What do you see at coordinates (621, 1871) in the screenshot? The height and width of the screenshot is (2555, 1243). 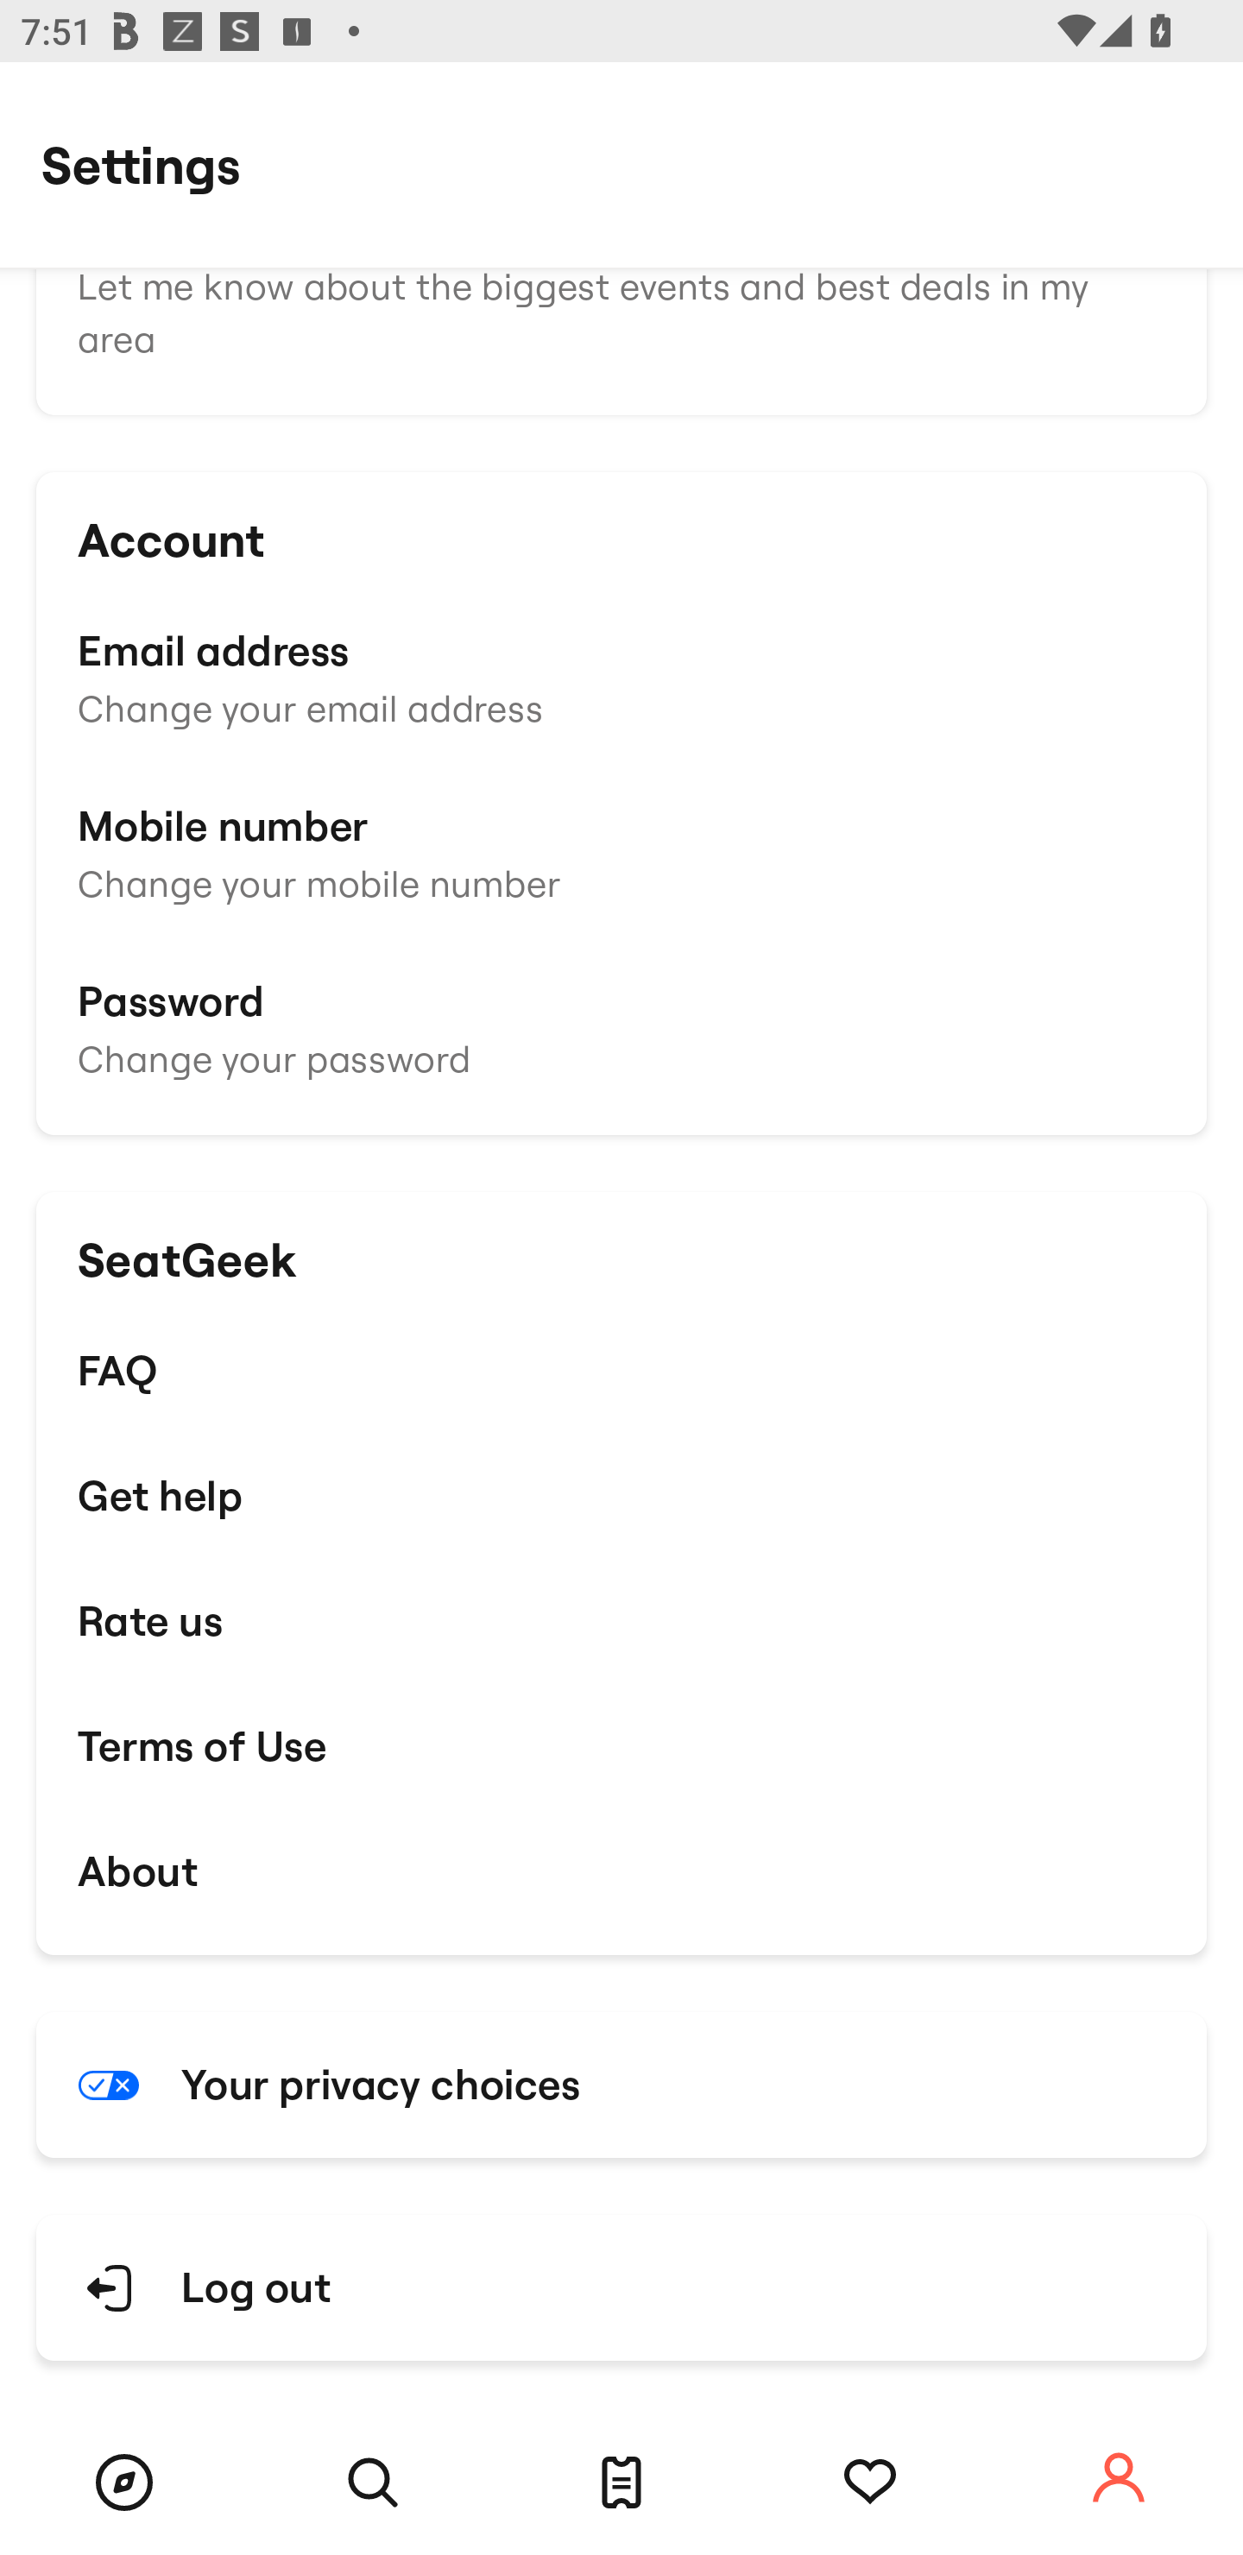 I see `About` at bounding box center [621, 1871].